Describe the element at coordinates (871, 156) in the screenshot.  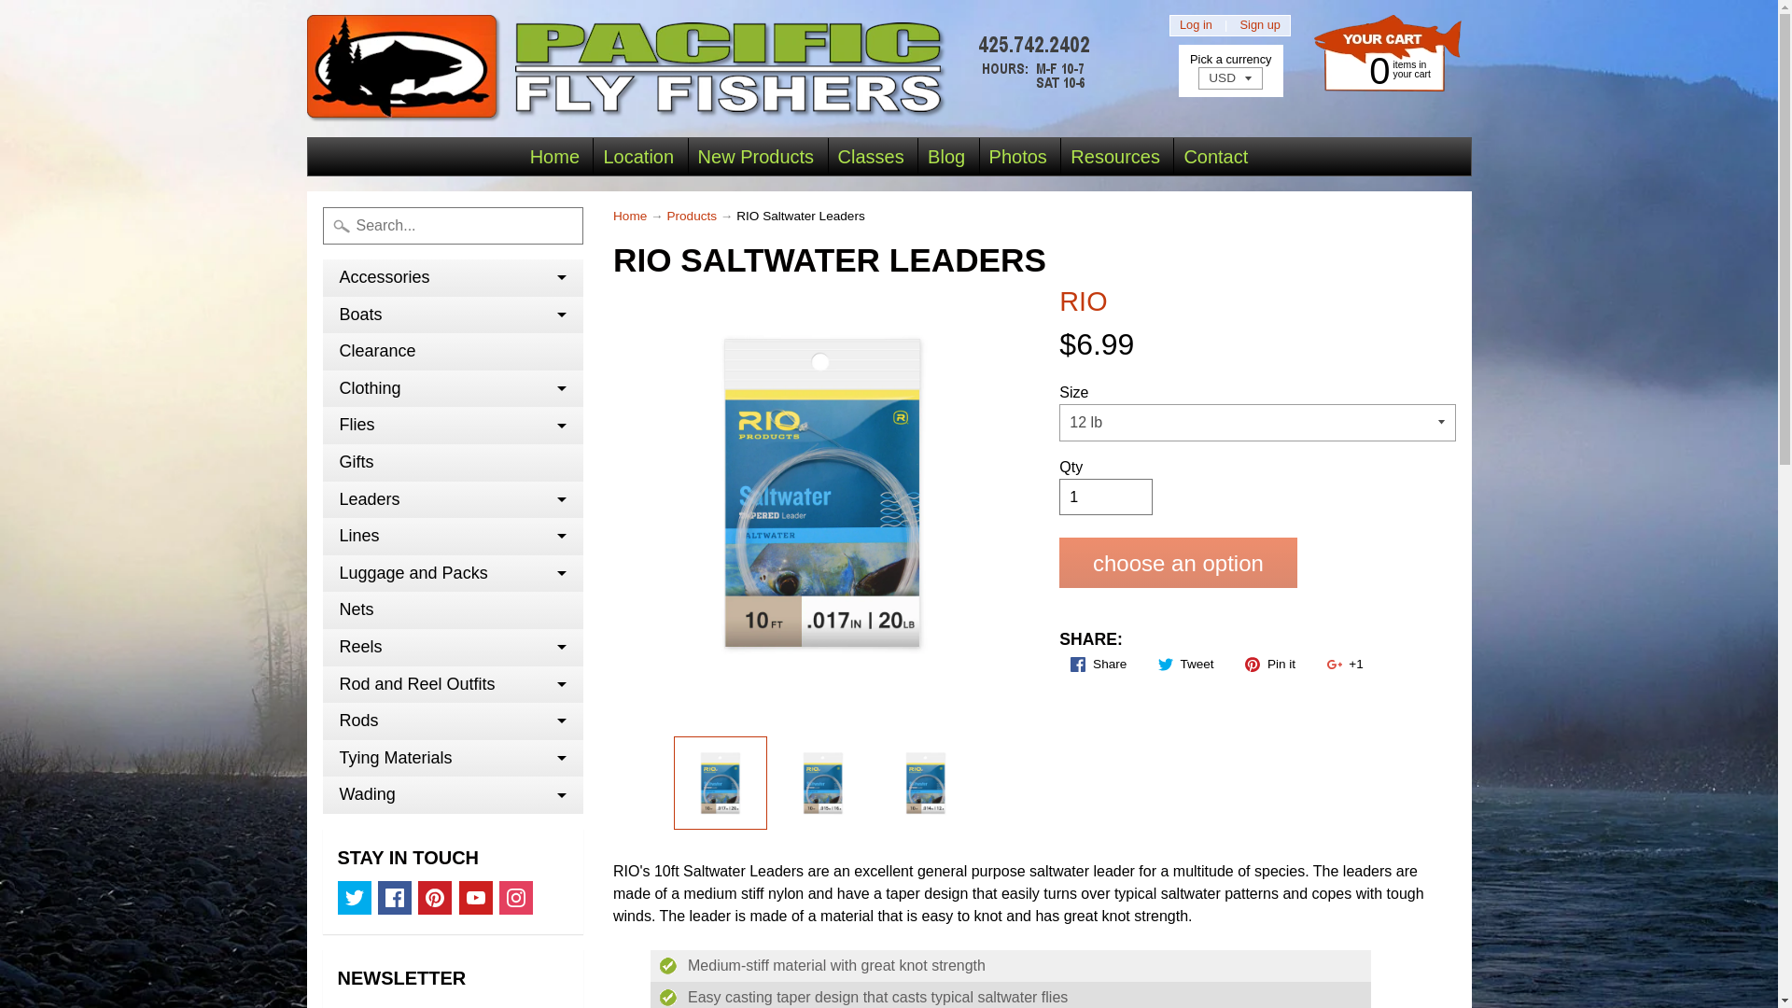
I see `1` at that location.